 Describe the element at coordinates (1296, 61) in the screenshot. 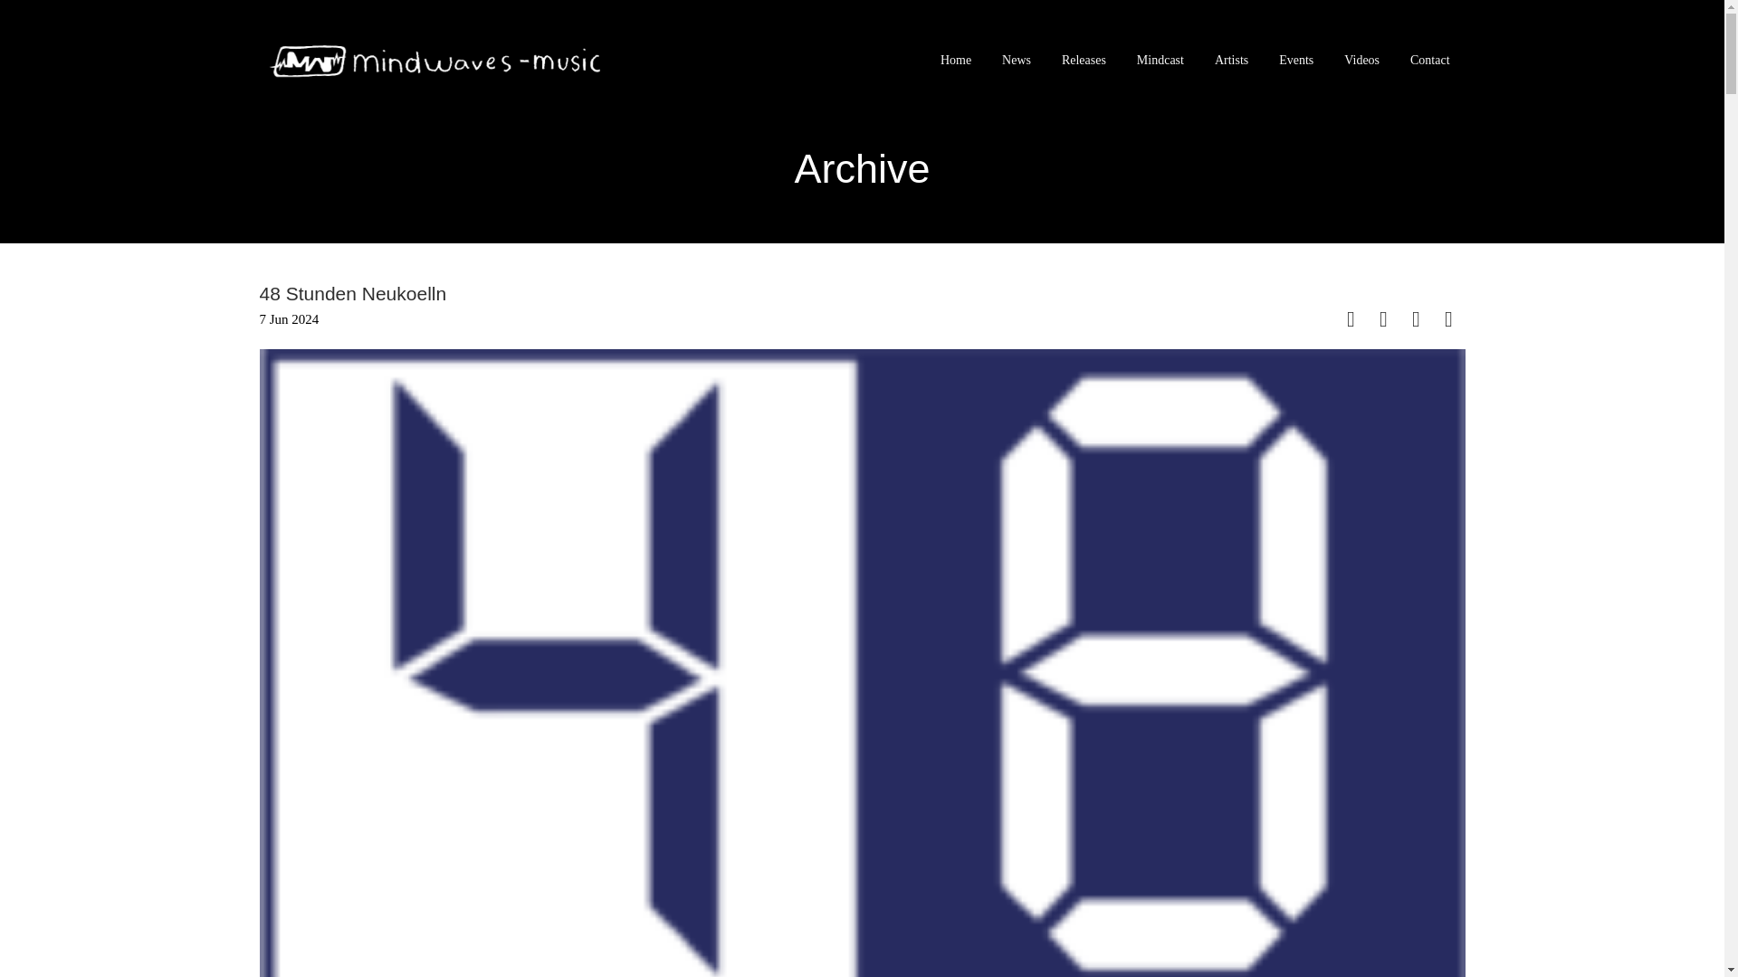

I see `Events` at that location.